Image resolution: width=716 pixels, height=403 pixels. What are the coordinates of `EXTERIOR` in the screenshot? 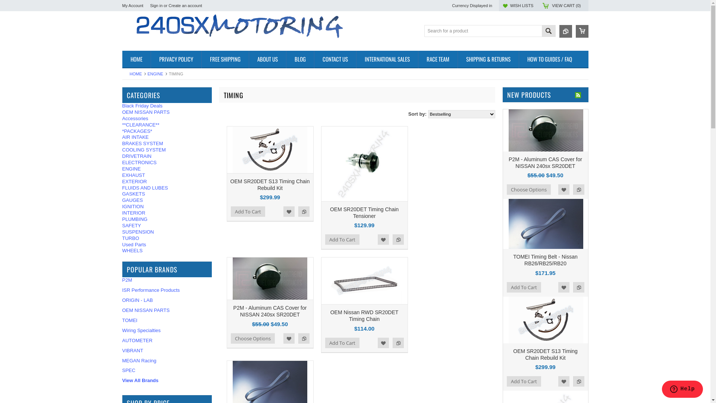 It's located at (167, 182).